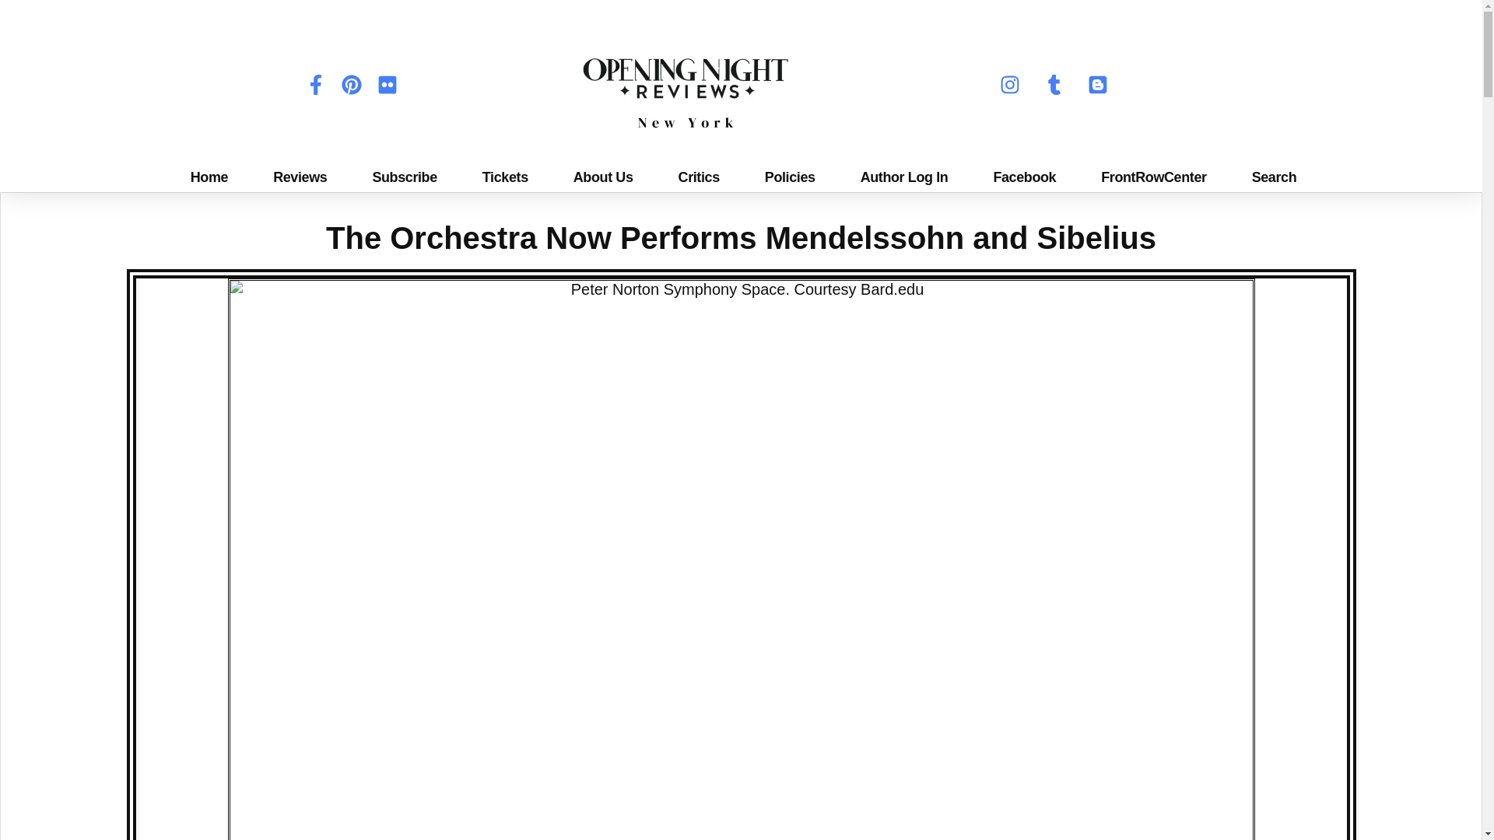 The width and height of the screenshot is (1494, 840). I want to click on FrontRowCenter, so click(1153, 177).